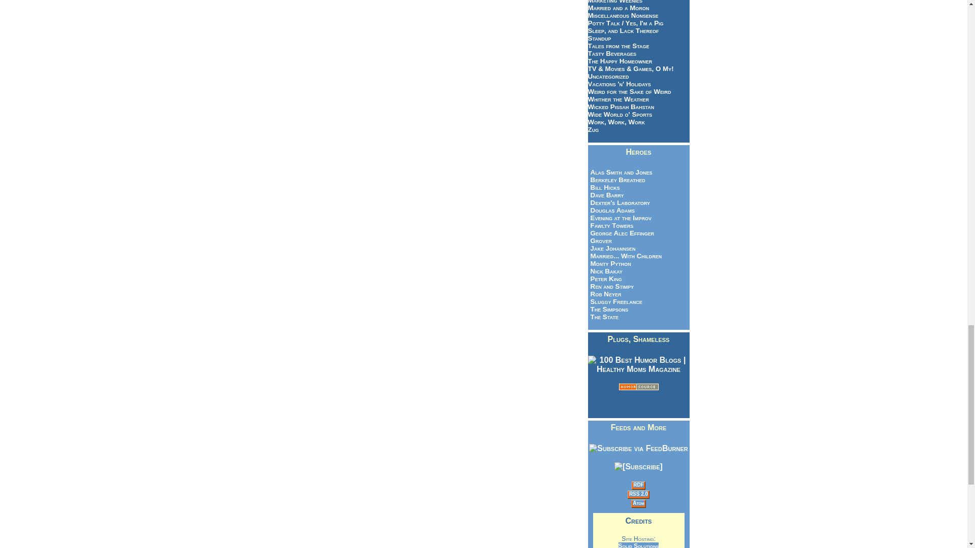  Describe the element at coordinates (639, 503) in the screenshot. I see `Atom` at that location.